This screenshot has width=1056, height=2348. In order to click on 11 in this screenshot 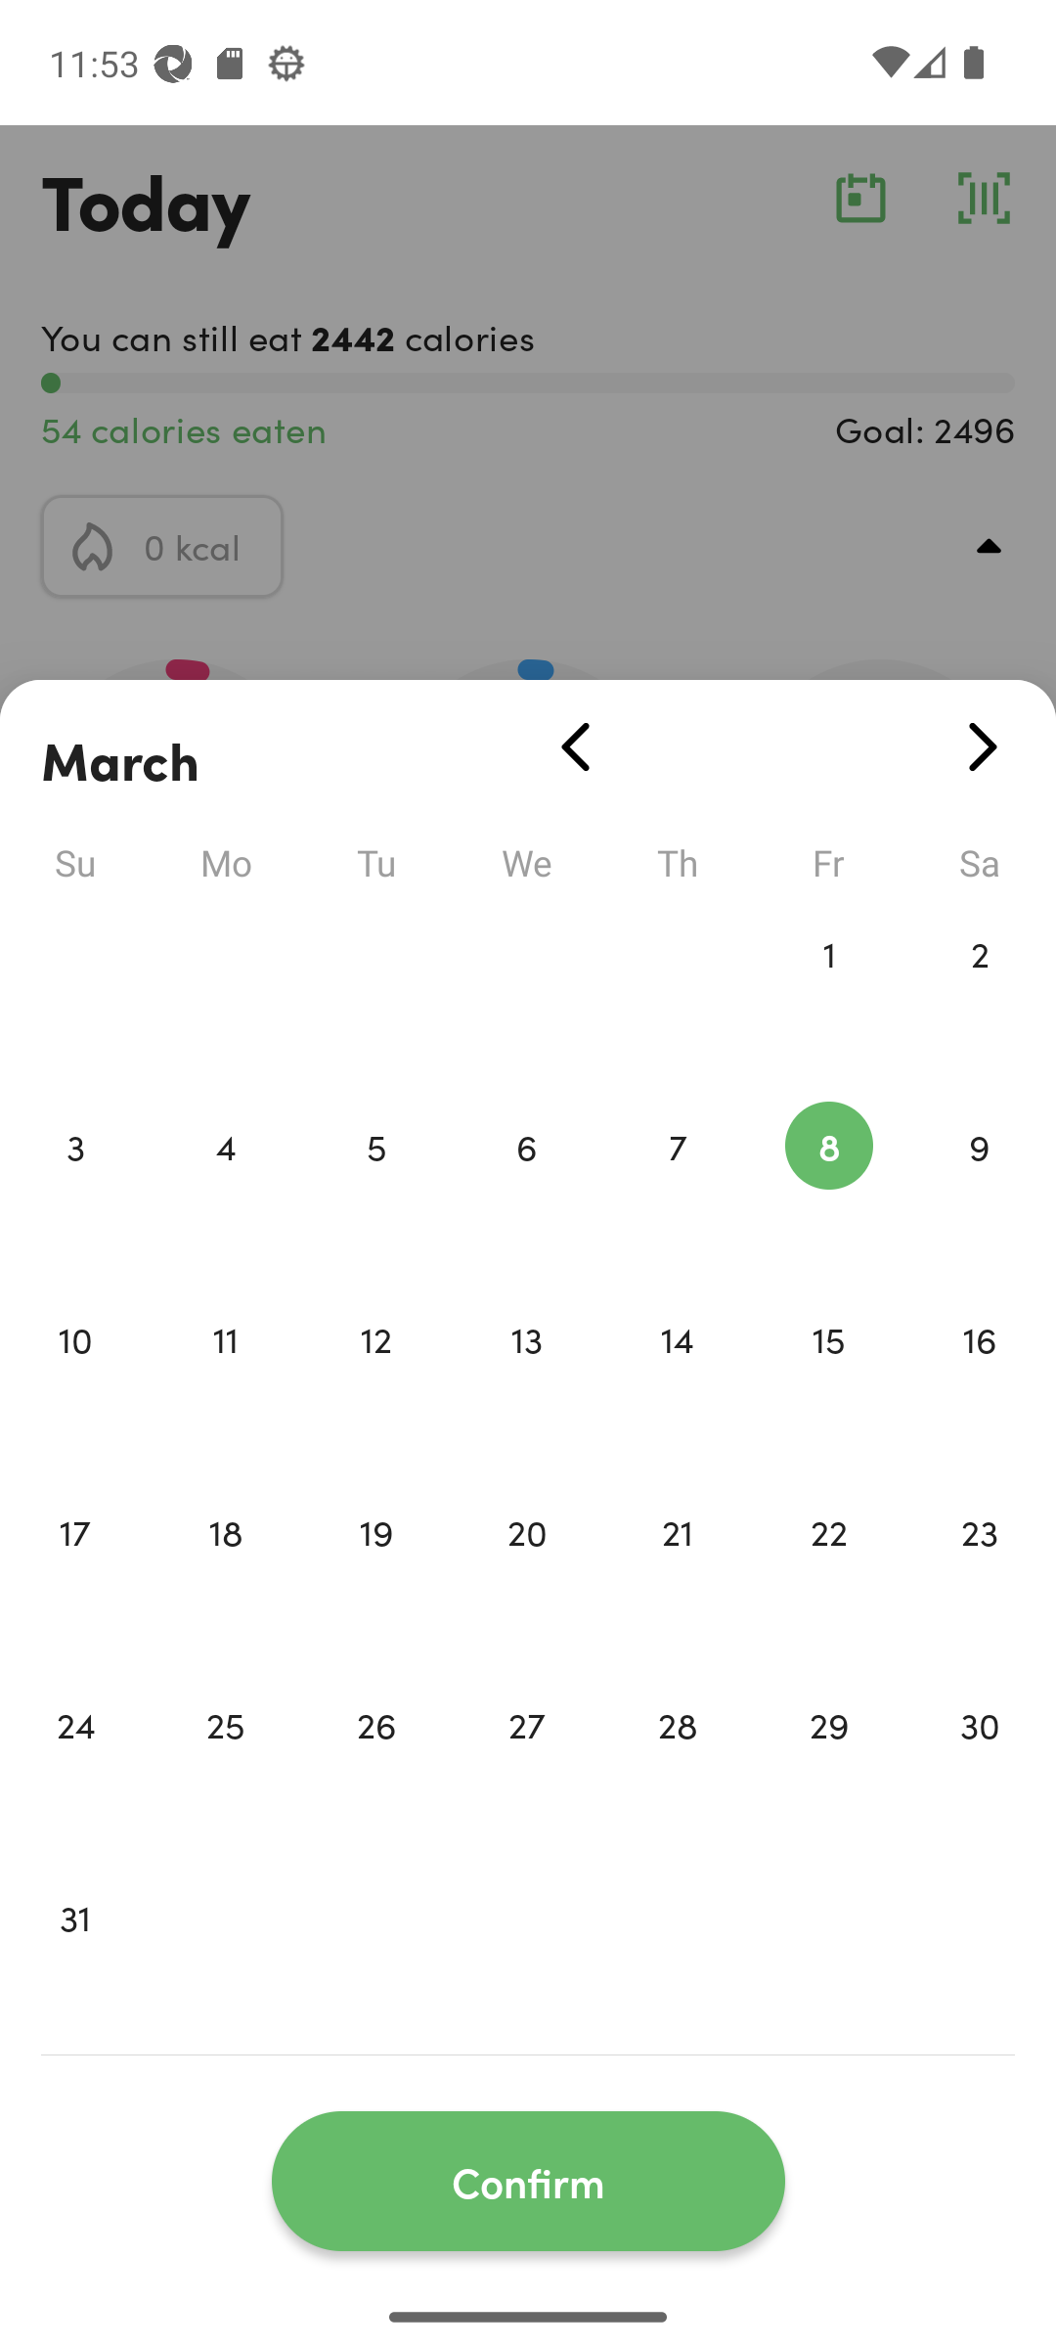, I will do `click(225, 1379)`.